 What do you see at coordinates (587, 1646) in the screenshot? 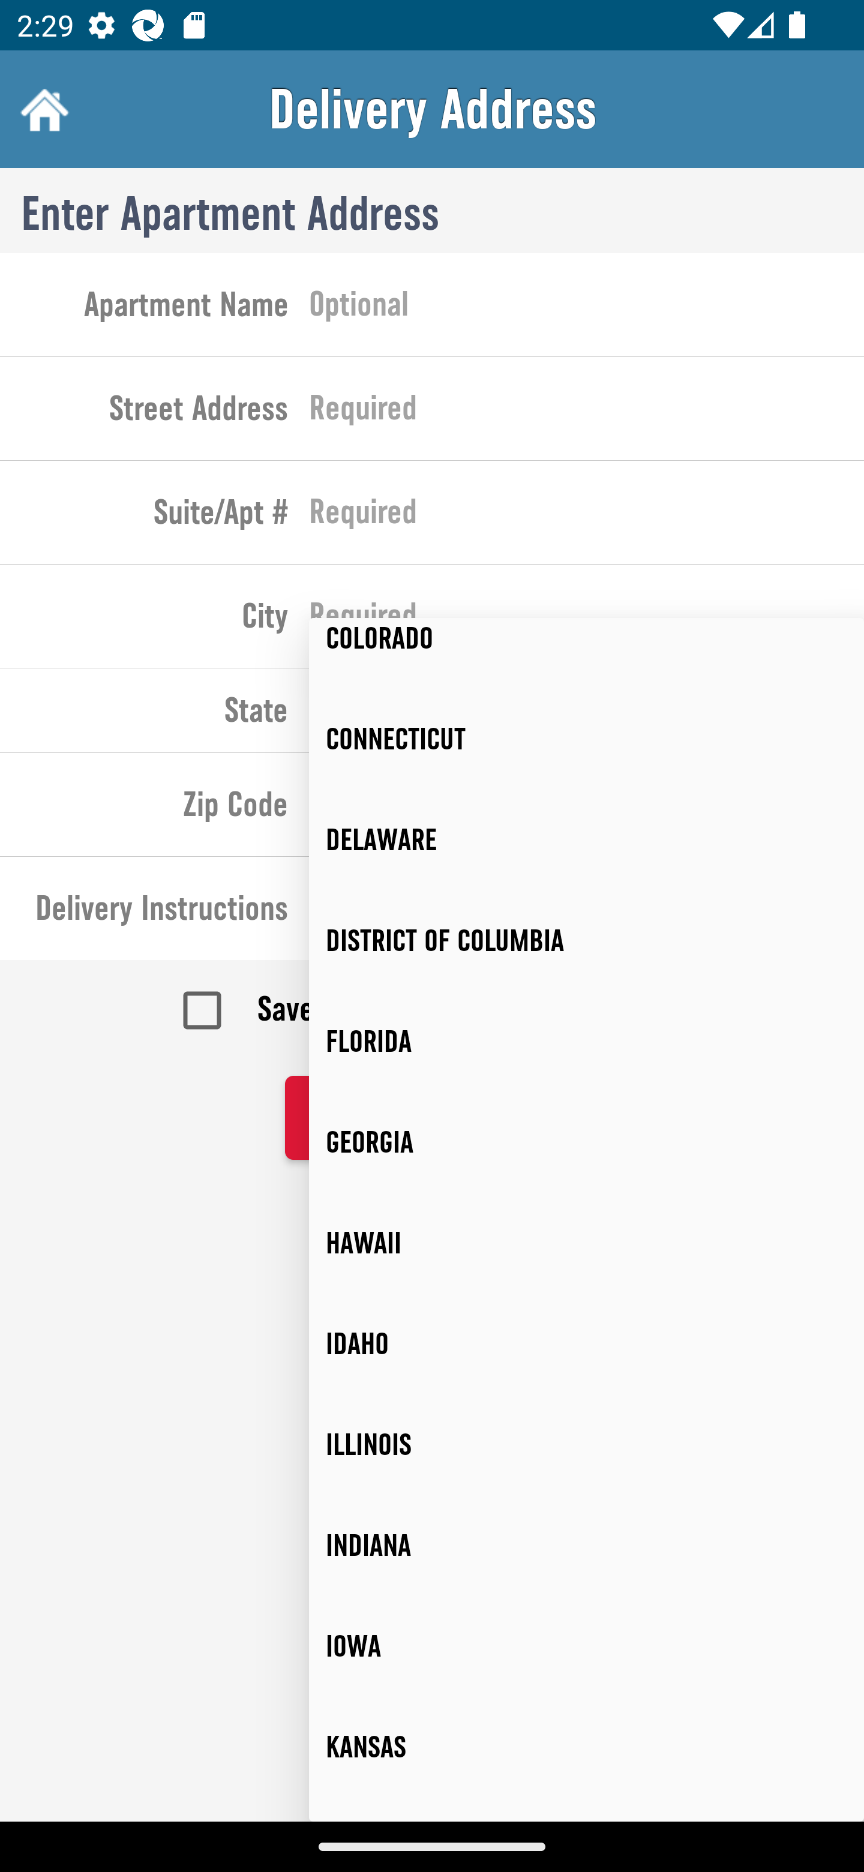
I see `IOWA` at bounding box center [587, 1646].